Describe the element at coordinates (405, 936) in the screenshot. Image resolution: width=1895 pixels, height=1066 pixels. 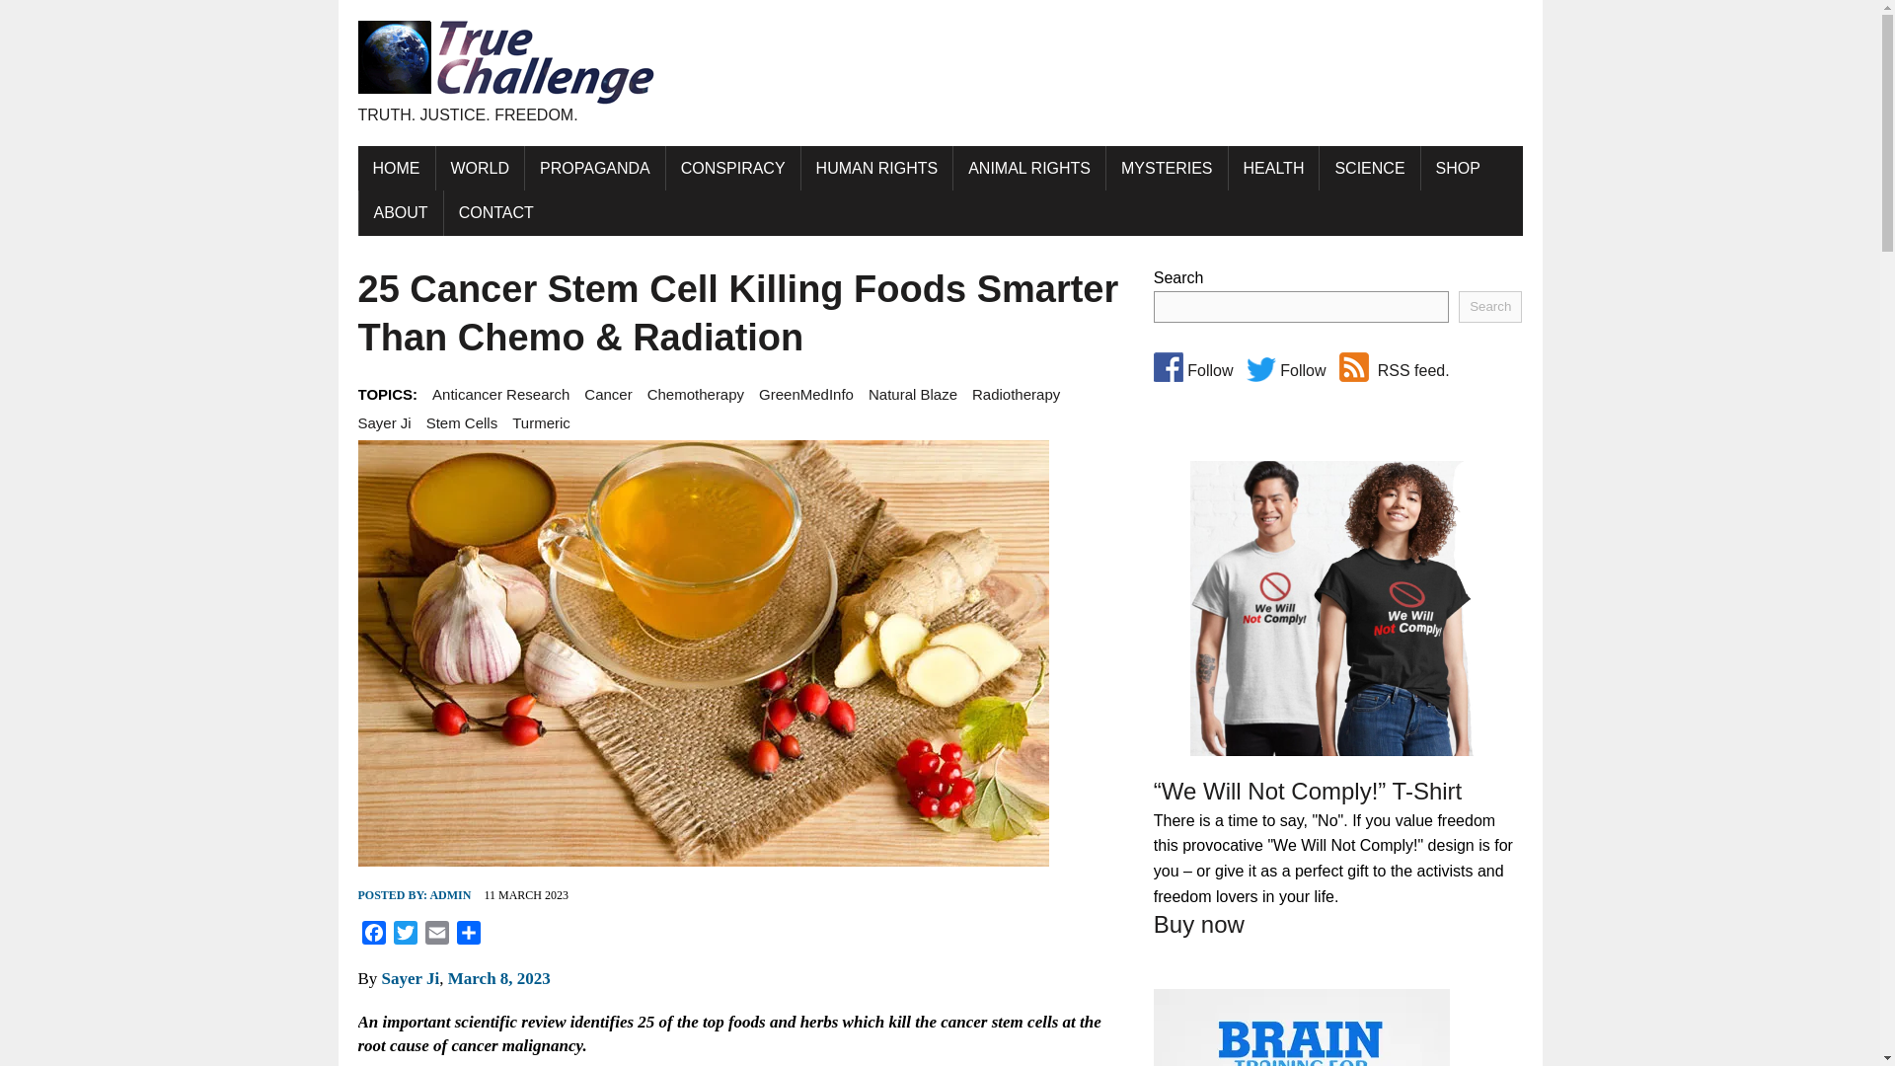
I see `Twitter` at that location.